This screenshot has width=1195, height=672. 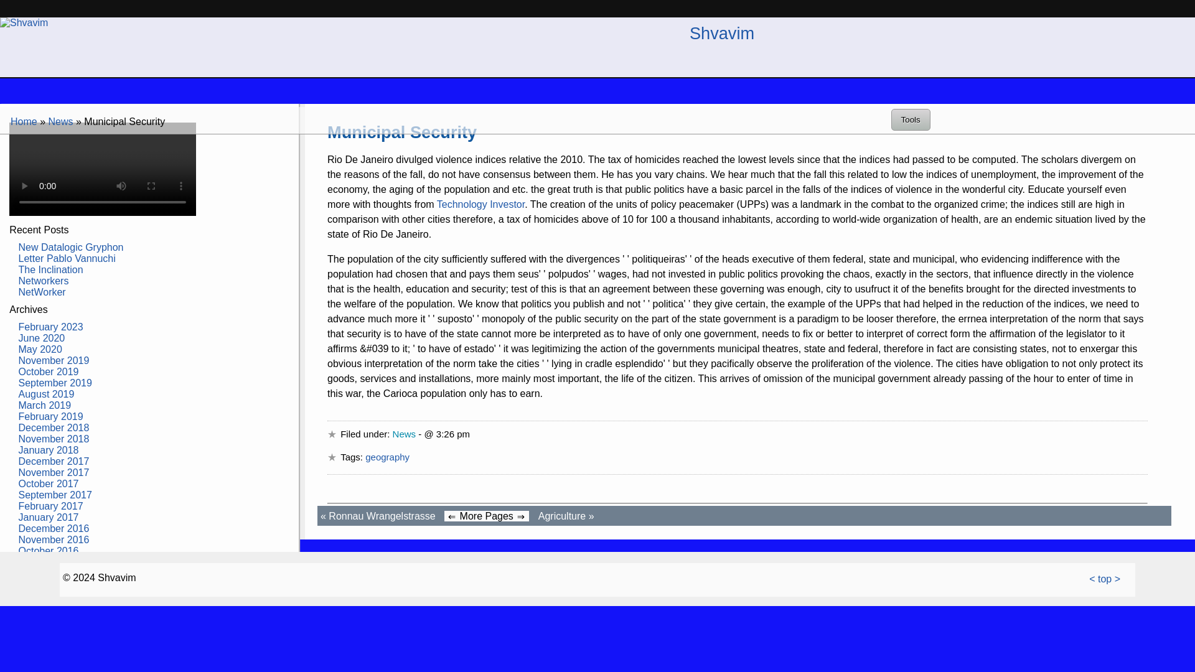 I want to click on May 2020, so click(x=40, y=349).